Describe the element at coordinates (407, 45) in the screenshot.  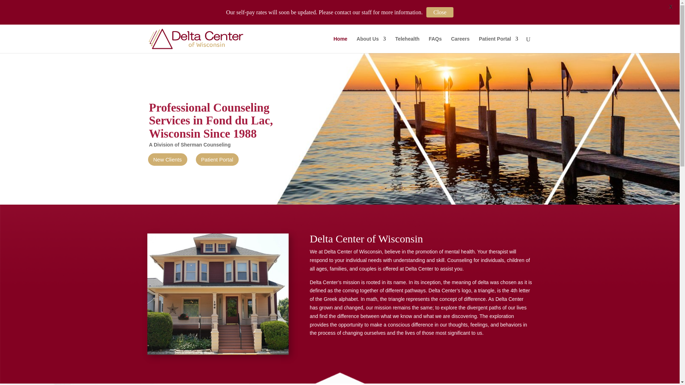
I see `Telehealth` at that location.